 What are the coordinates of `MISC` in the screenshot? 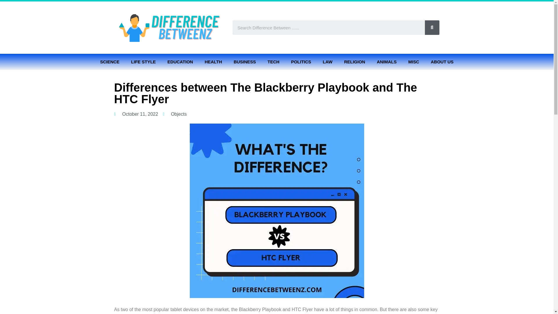 It's located at (414, 62).